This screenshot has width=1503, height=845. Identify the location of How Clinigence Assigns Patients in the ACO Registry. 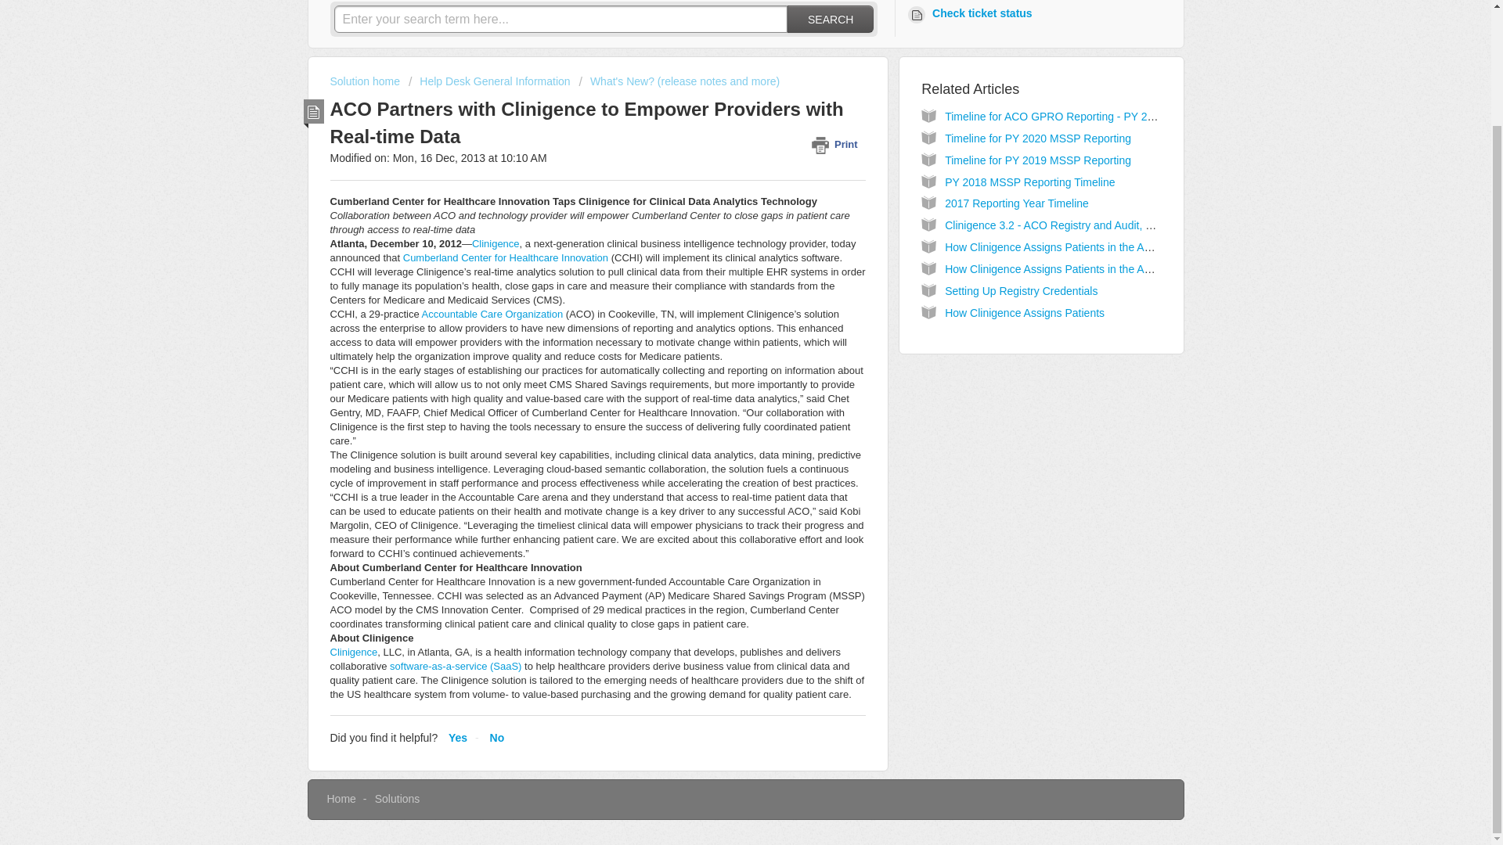
(1074, 247).